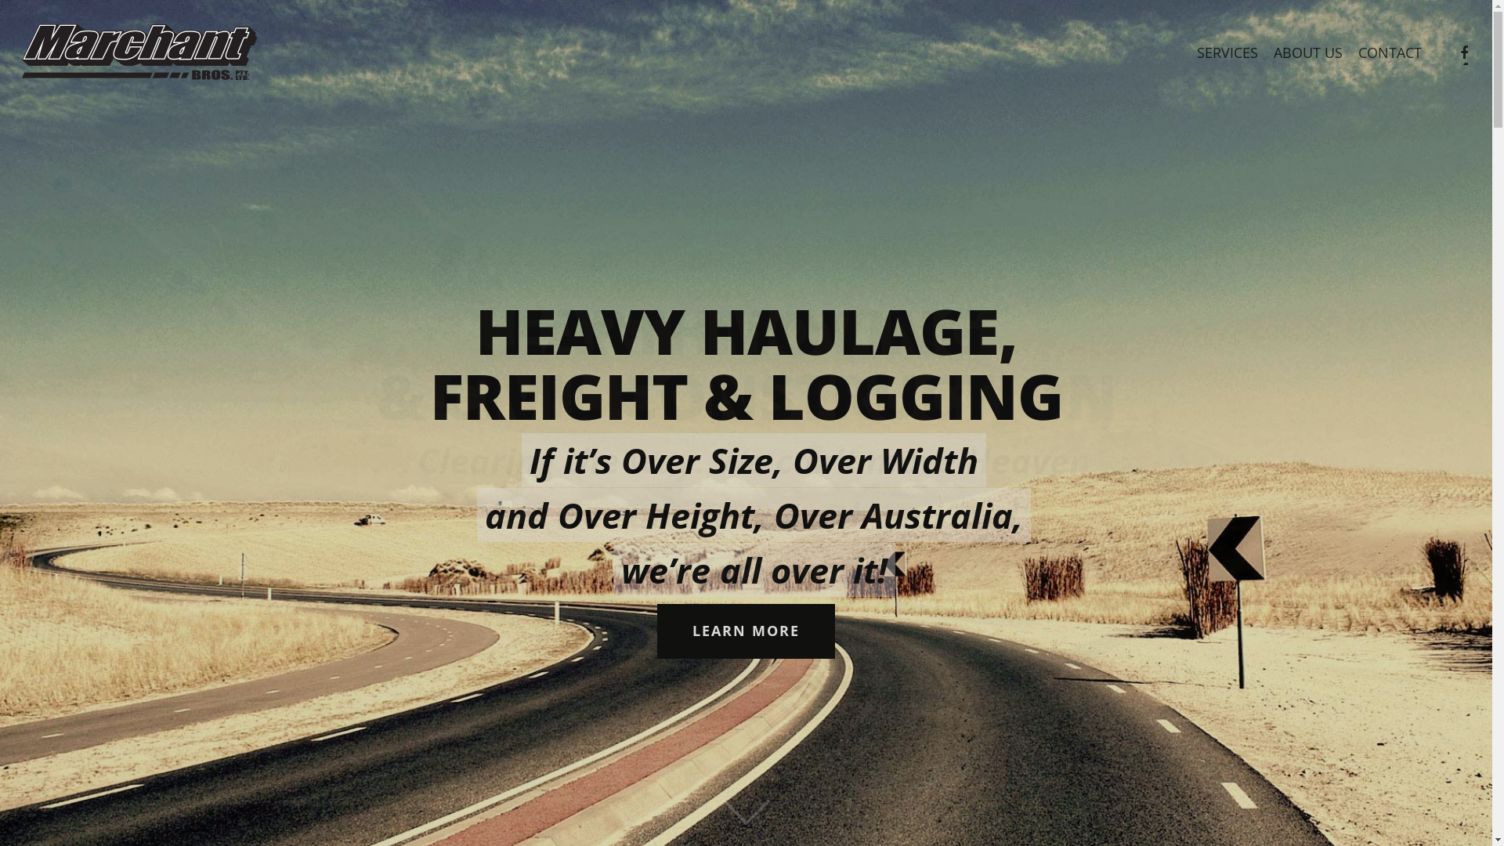  What do you see at coordinates (1227, 53) in the screenshot?
I see `SERVICES` at bounding box center [1227, 53].